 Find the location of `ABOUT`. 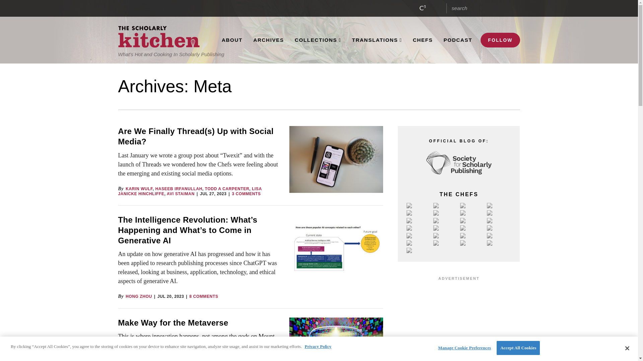

ABOUT is located at coordinates (232, 40).